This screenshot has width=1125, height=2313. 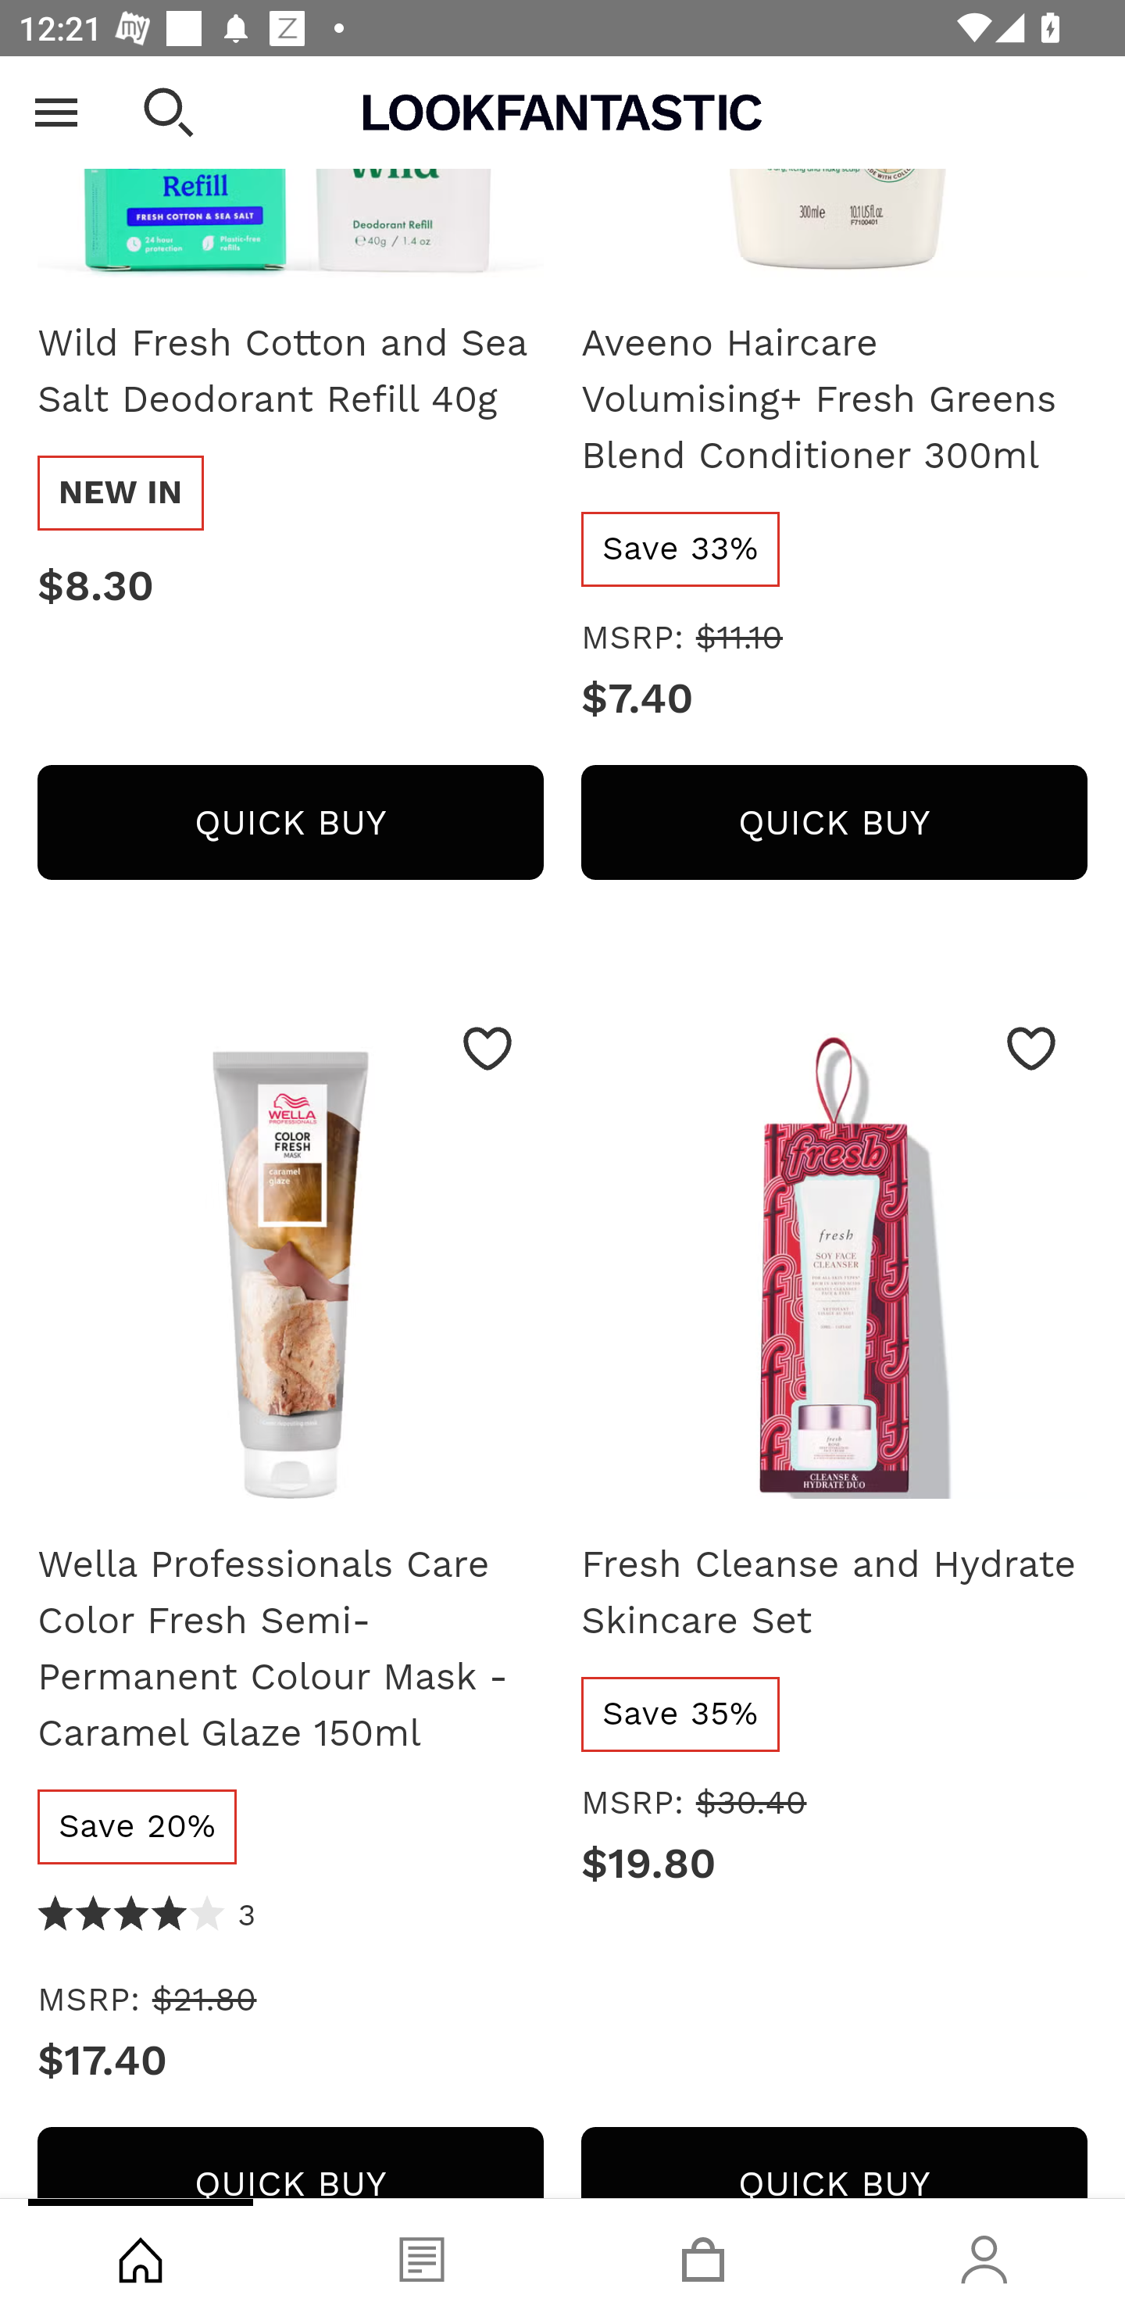 I want to click on Save to Wishlist, so click(x=1031, y=1049).